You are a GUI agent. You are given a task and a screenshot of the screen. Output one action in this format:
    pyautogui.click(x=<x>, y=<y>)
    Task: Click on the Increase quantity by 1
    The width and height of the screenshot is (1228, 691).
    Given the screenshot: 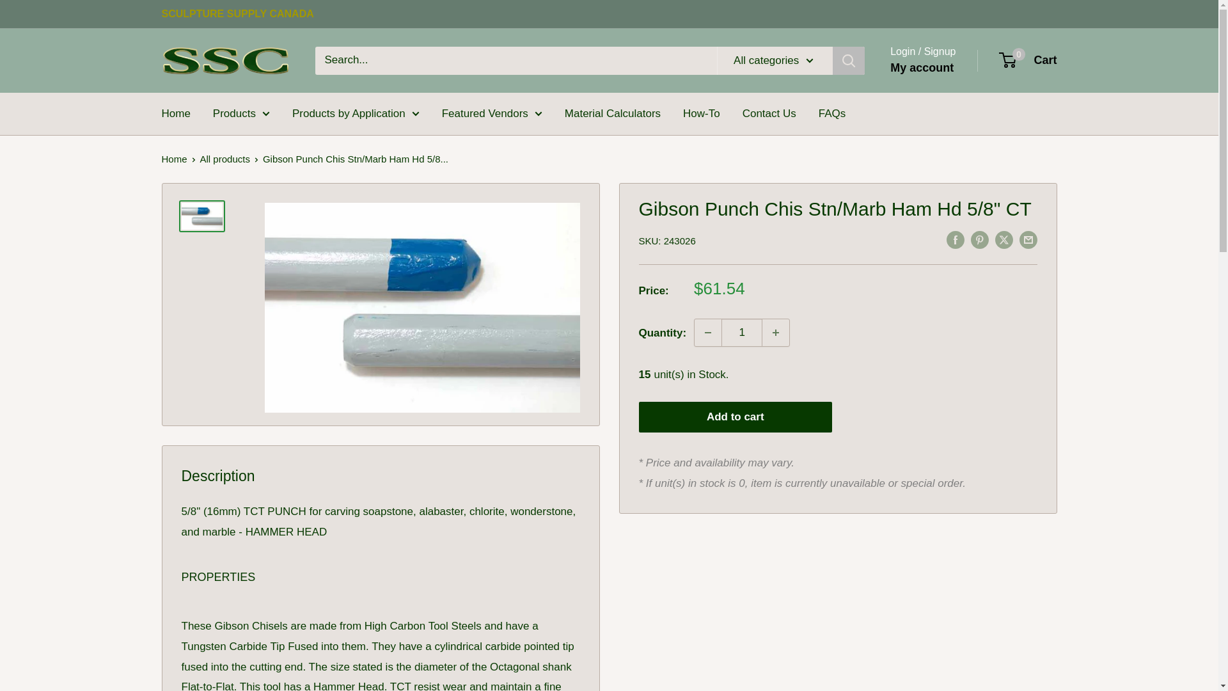 What is the action you would take?
    pyautogui.click(x=776, y=333)
    